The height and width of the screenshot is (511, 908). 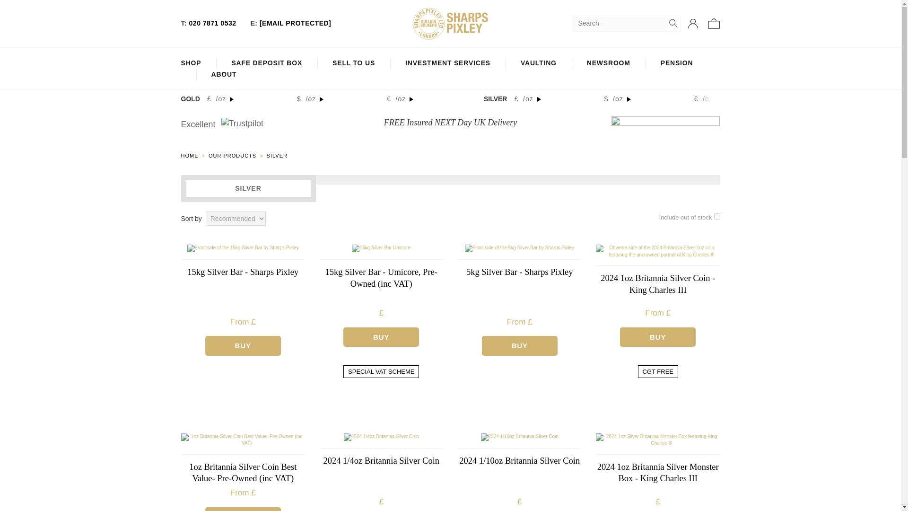 What do you see at coordinates (191, 63) in the screenshot?
I see `SHOP` at bounding box center [191, 63].